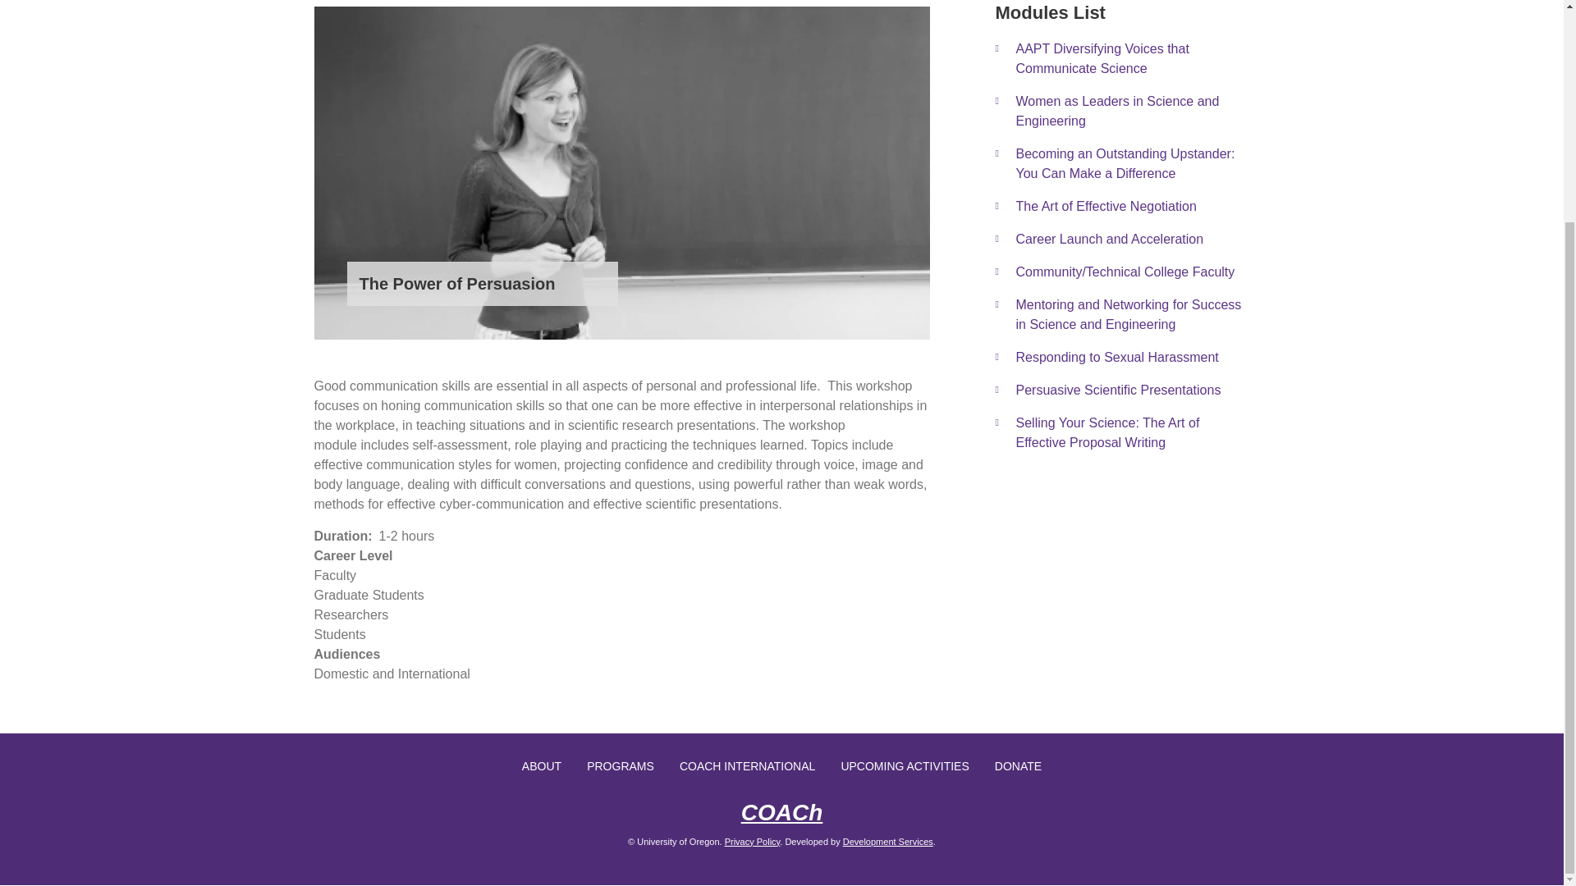  I want to click on Development Services, so click(888, 842).